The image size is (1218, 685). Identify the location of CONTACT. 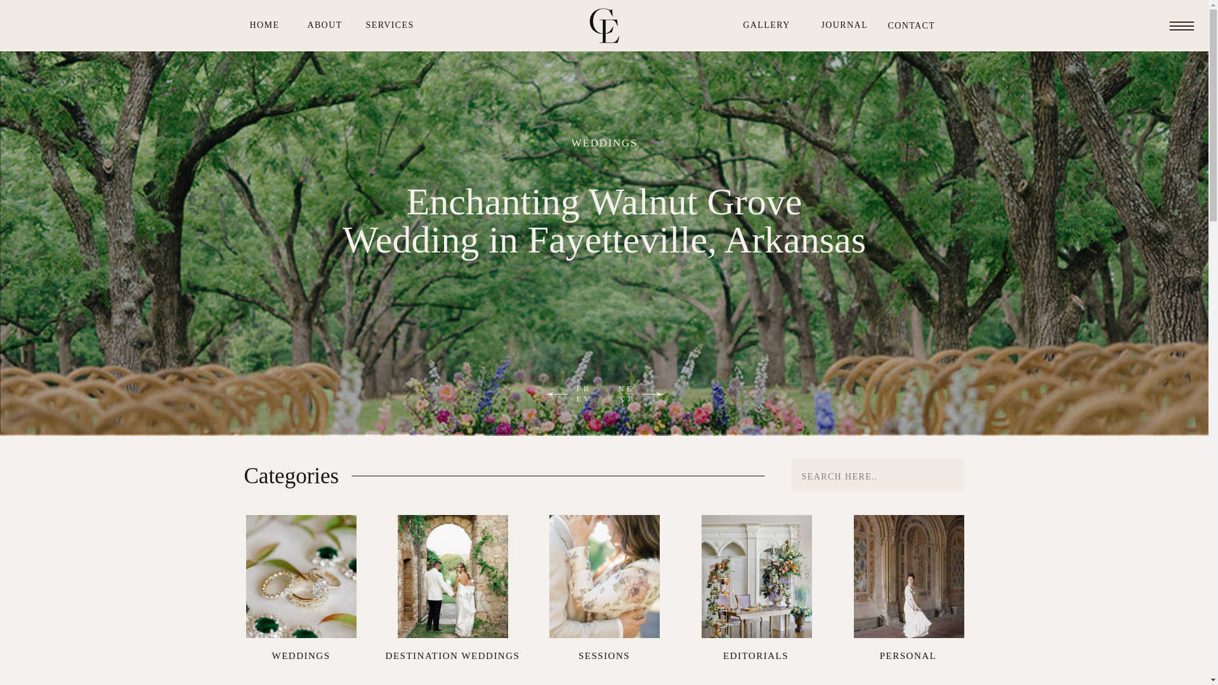
(910, 25).